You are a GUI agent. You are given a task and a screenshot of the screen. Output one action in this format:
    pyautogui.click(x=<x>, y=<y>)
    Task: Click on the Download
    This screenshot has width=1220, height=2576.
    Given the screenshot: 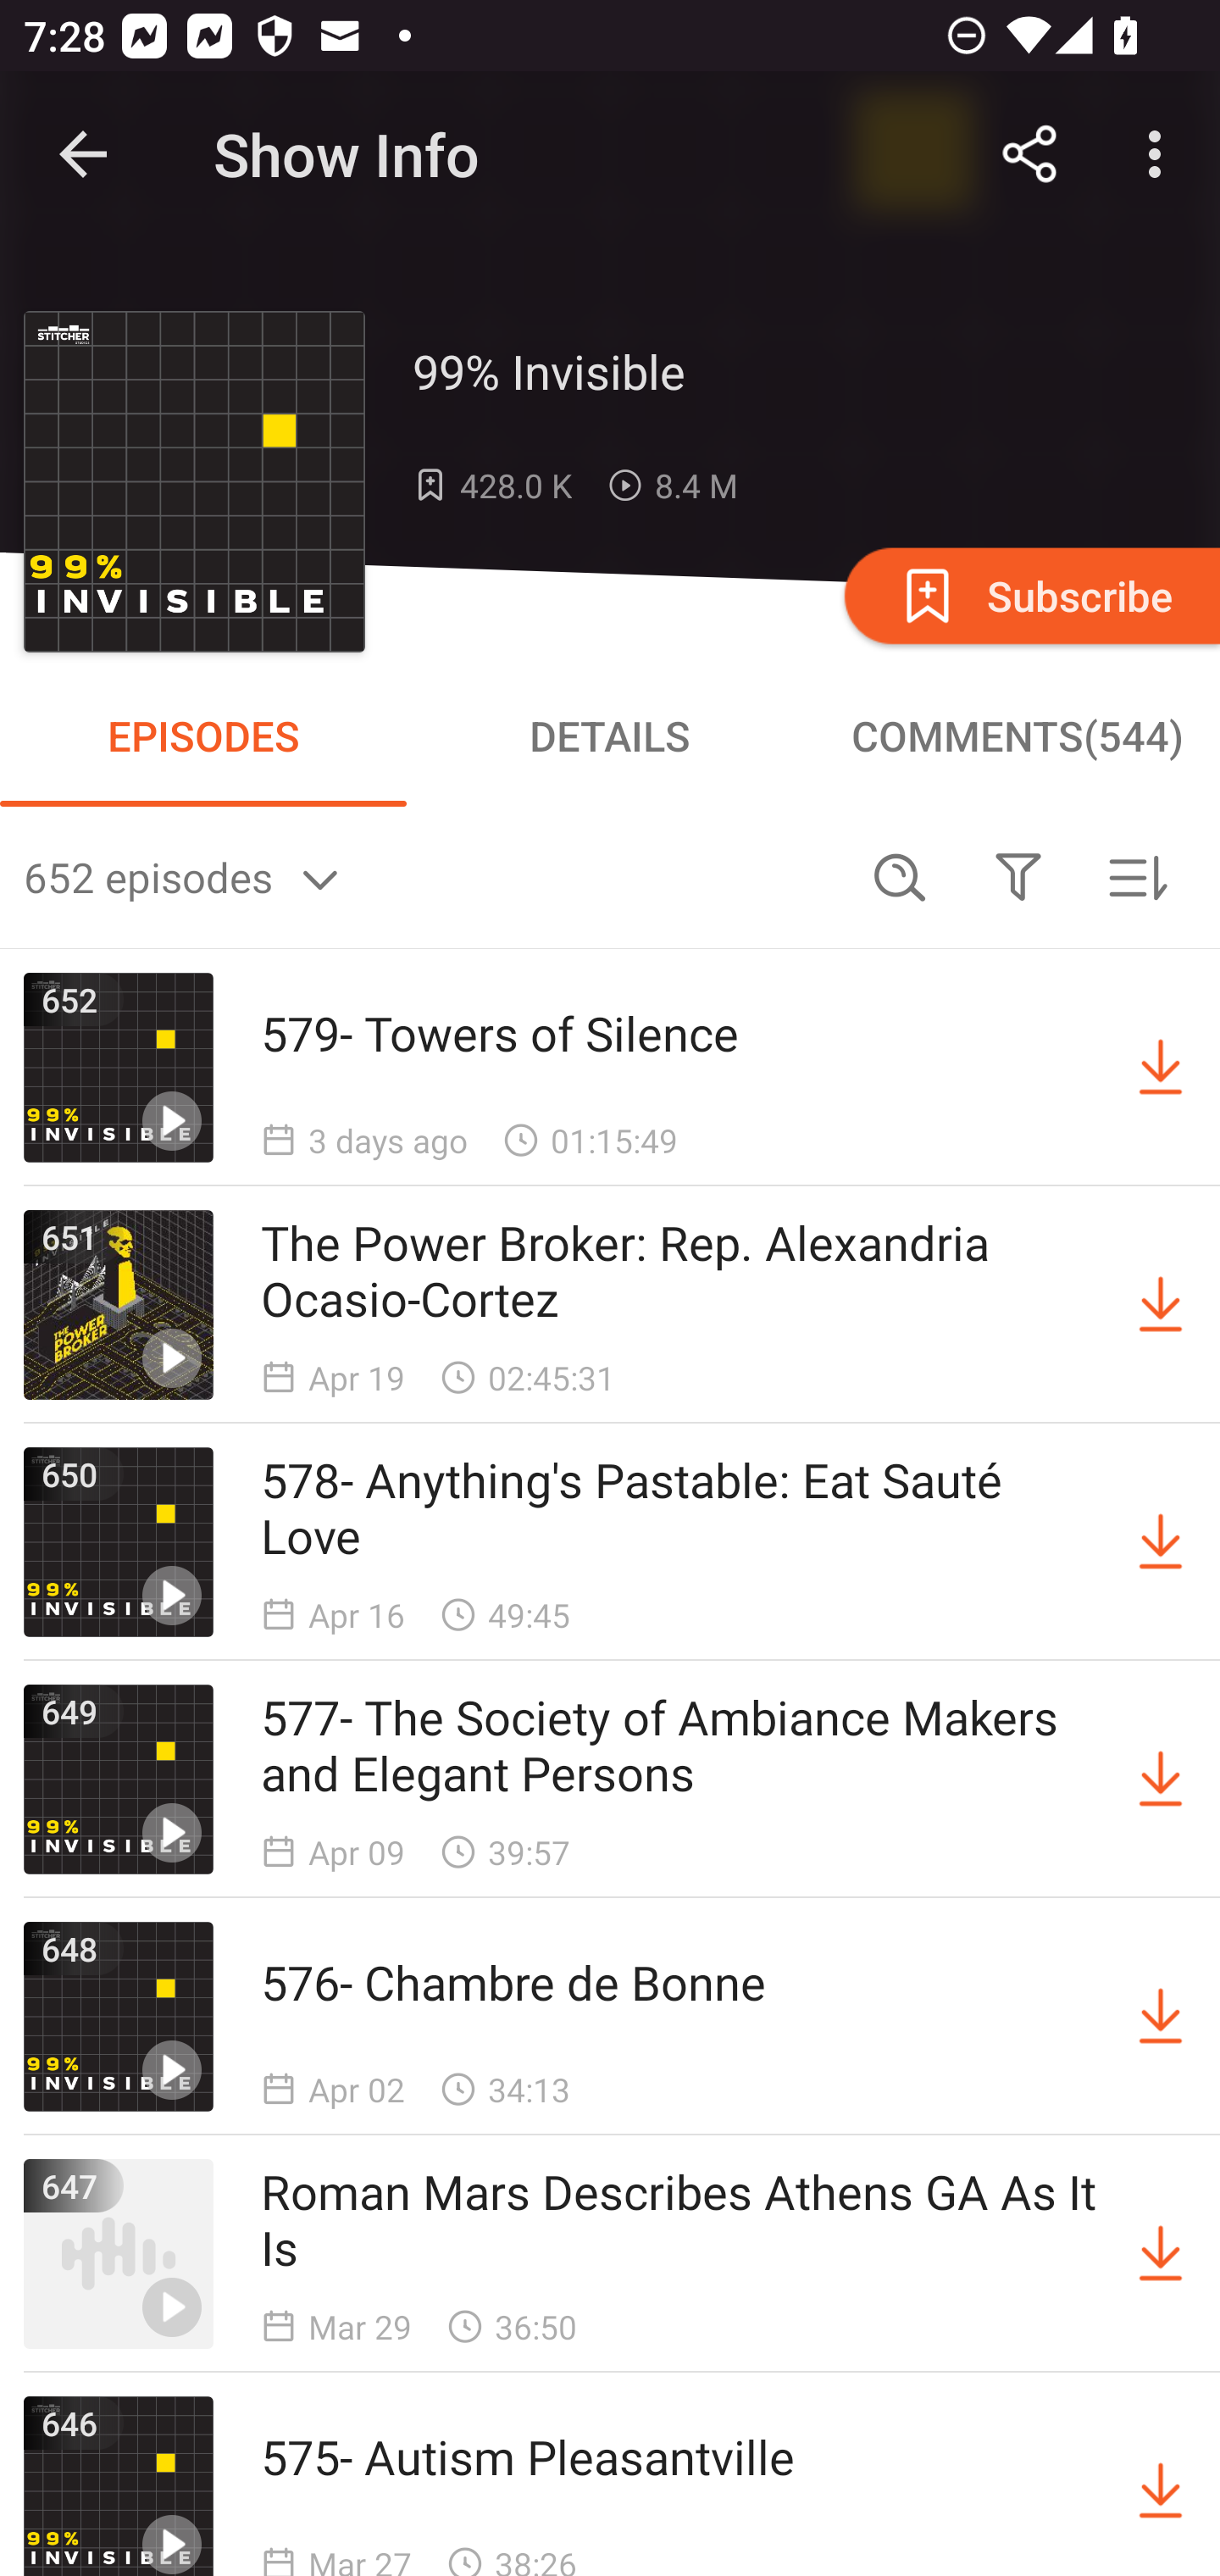 What is the action you would take?
    pyautogui.click(x=1161, y=2486)
    